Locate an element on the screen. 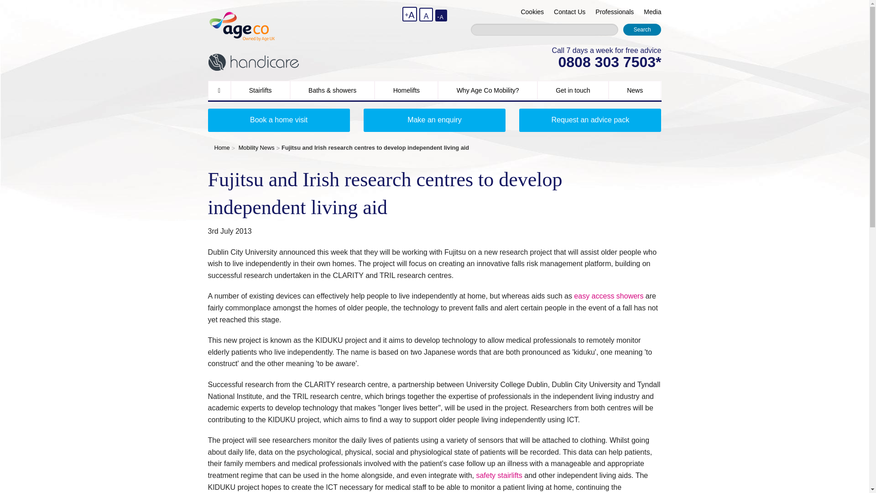 Image resolution: width=876 pixels, height=493 pixels. Cookies is located at coordinates (532, 12).